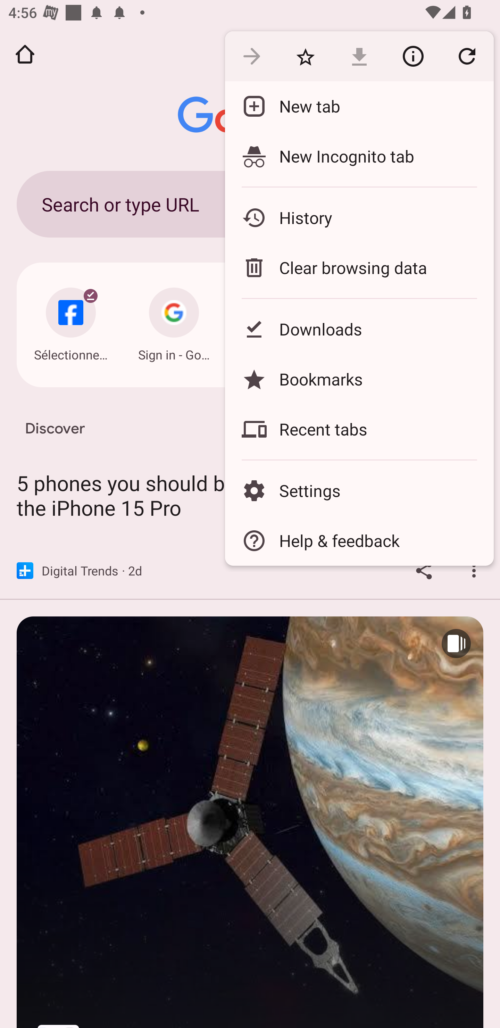 The height and width of the screenshot is (1028, 500). What do you see at coordinates (413, 56) in the screenshot?
I see `Page info` at bounding box center [413, 56].